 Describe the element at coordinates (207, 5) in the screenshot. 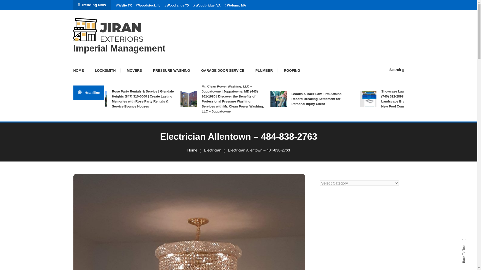

I see `Woodbridge, VA` at that location.